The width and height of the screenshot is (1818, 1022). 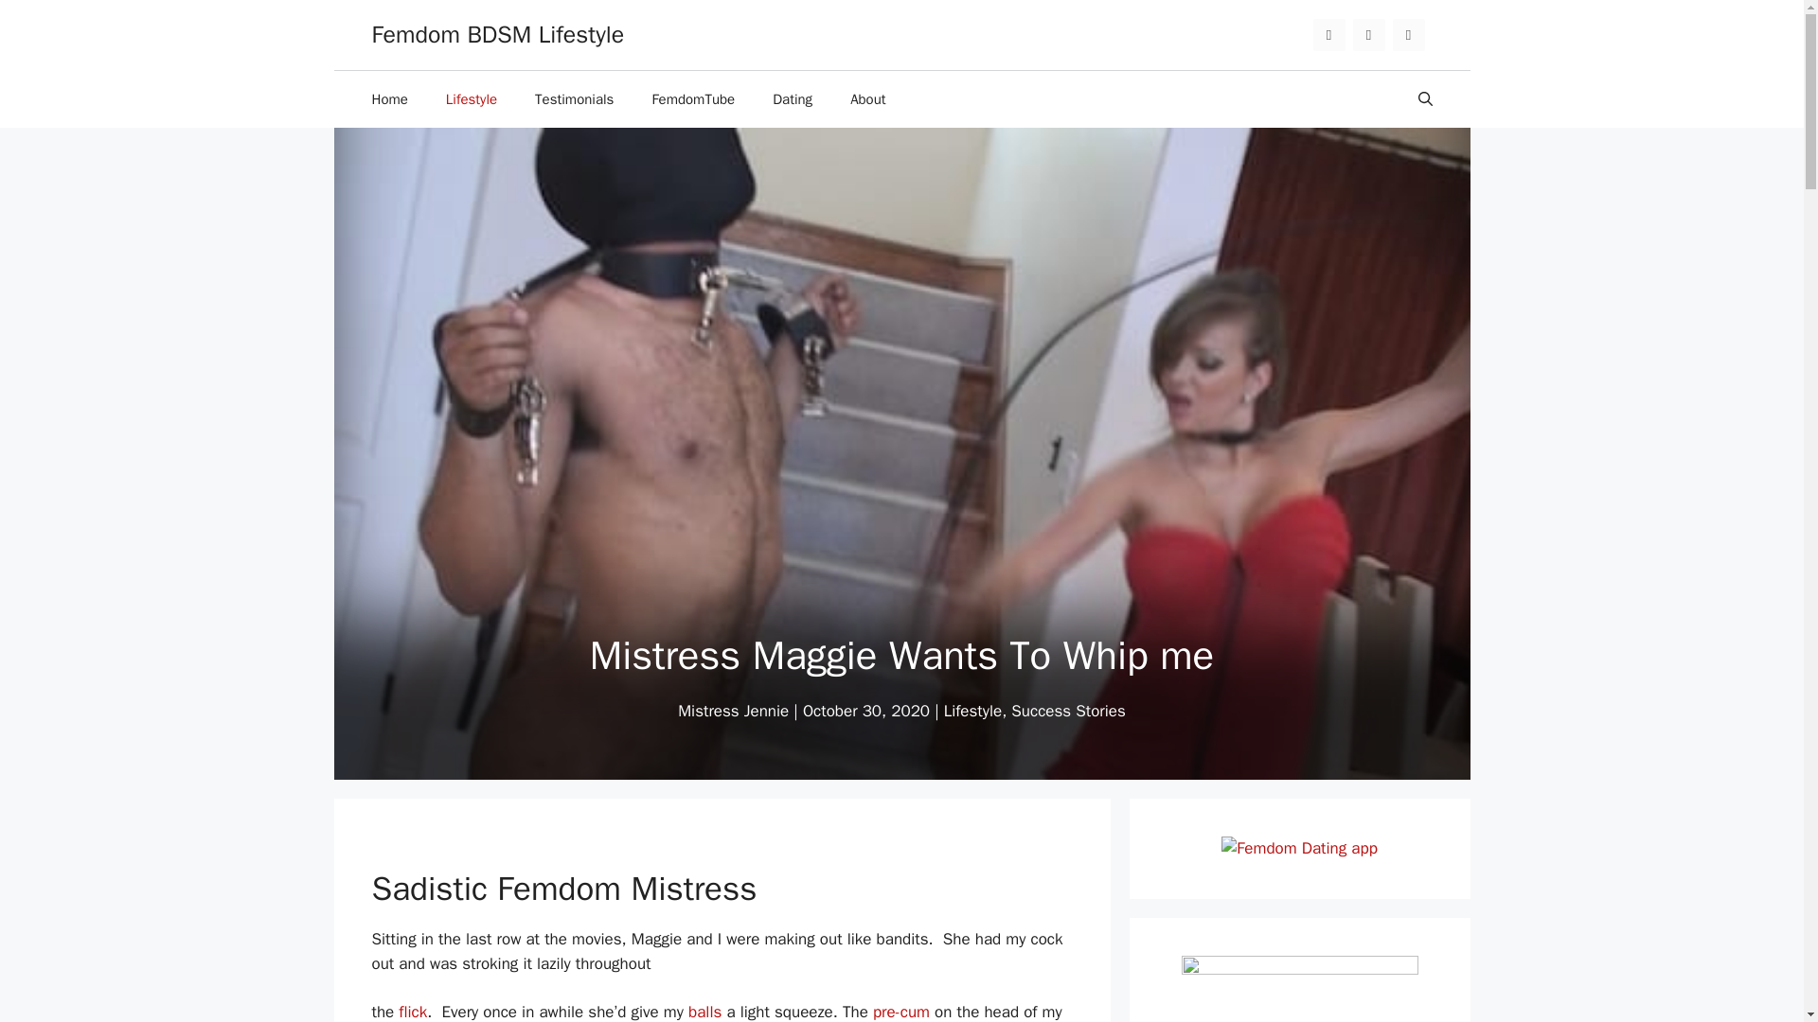 I want to click on Femdom Blog, so click(x=388, y=98).